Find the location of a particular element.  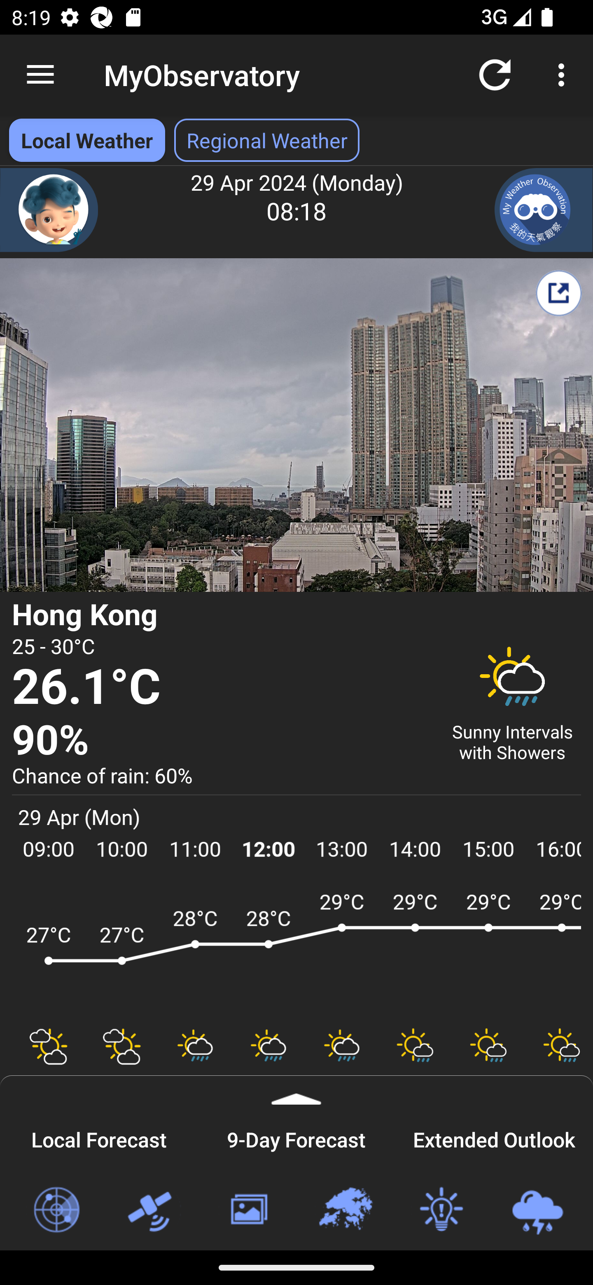

Local Weather Local Weather selected is located at coordinates (86, 140).